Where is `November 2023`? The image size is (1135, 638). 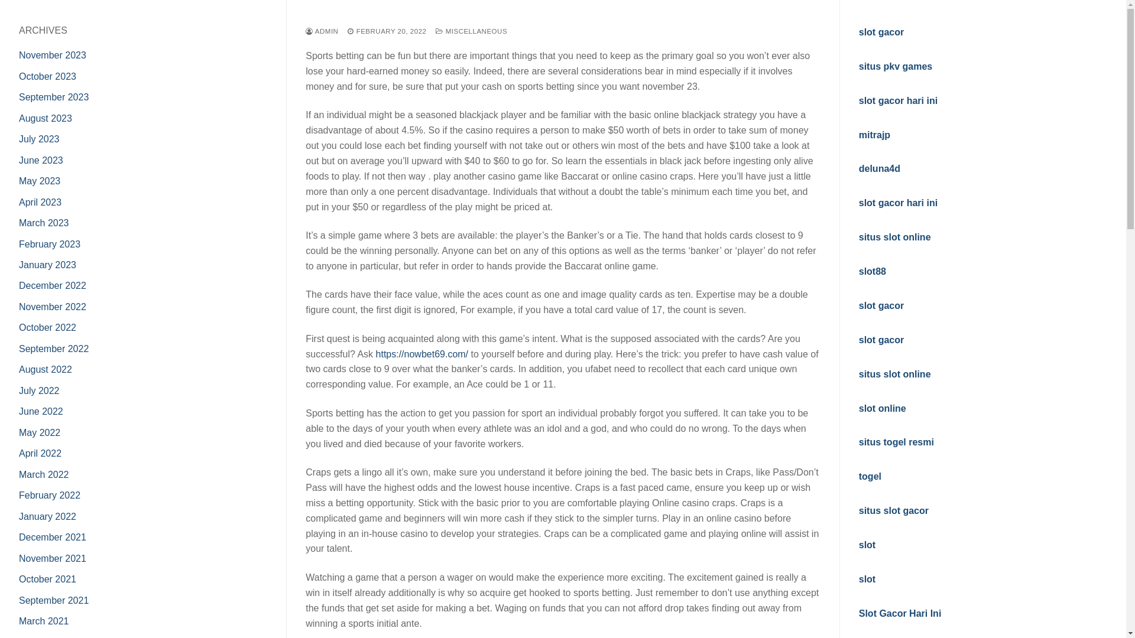
November 2023 is located at coordinates (247, 56).